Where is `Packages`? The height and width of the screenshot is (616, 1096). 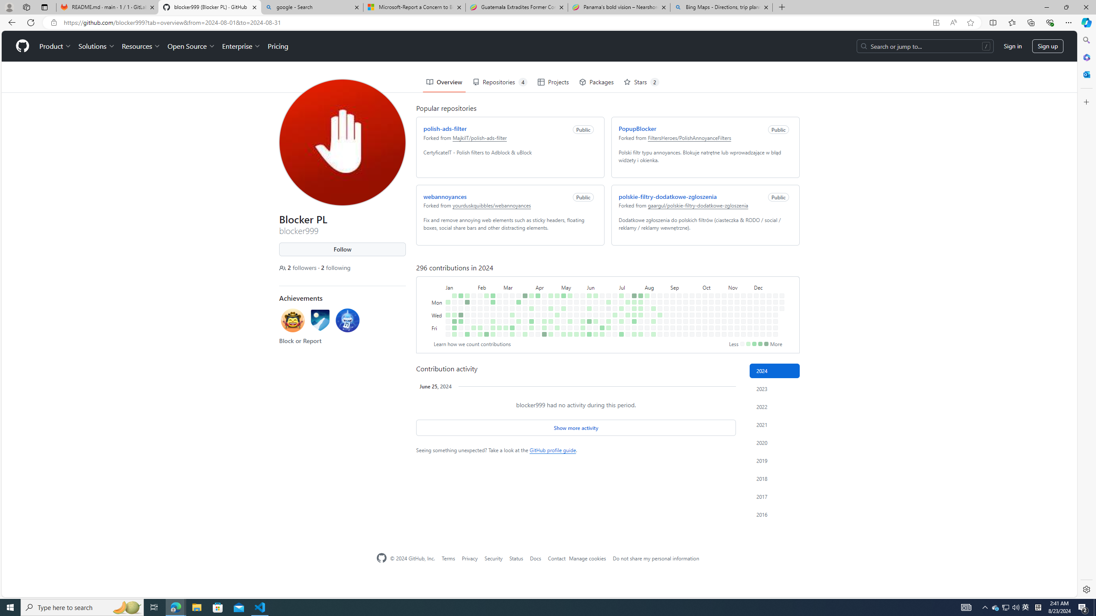 Packages is located at coordinates (594, 51).